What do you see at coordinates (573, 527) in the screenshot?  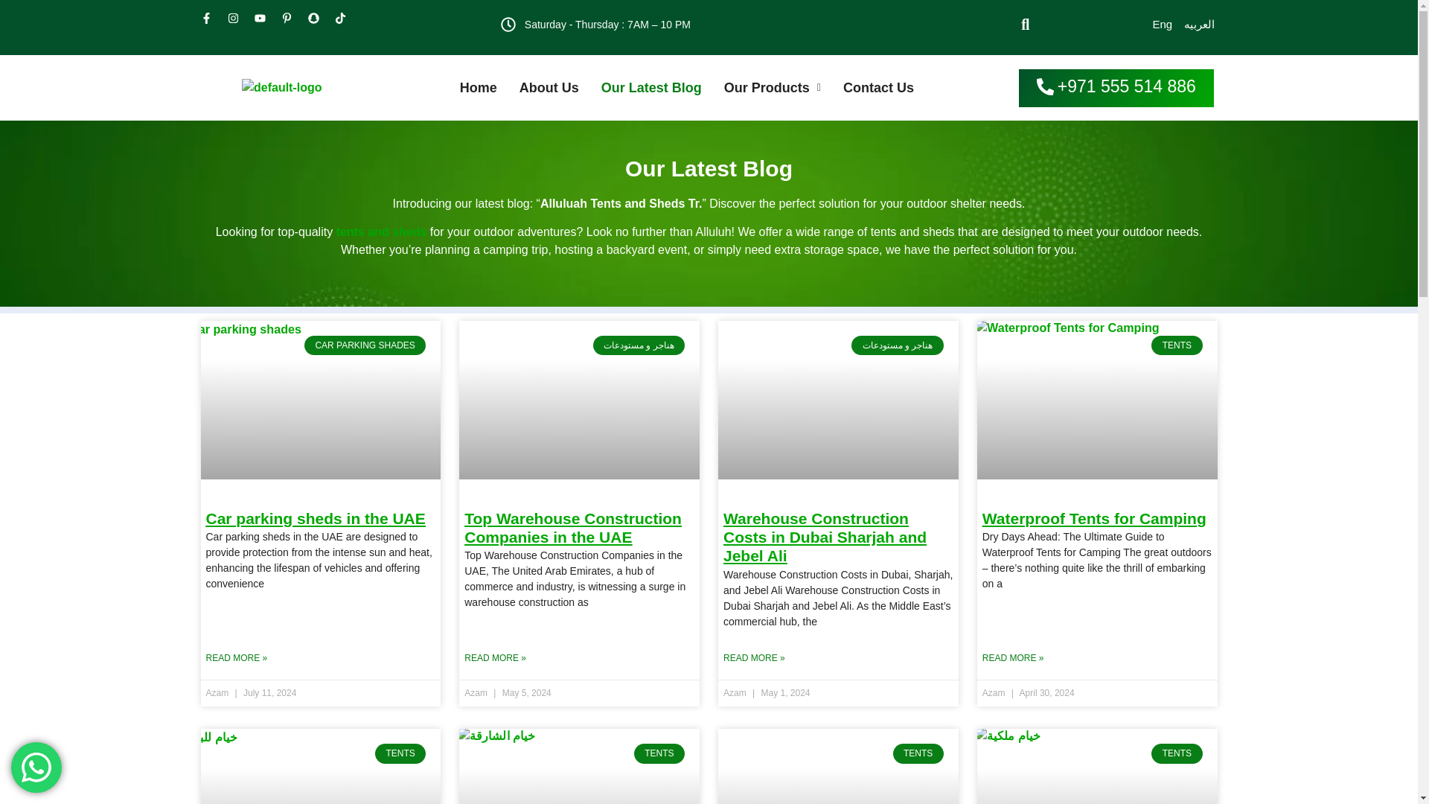 I see `Top Warehouse Construction Companies in the UAE` at bounding box center [573, 527].